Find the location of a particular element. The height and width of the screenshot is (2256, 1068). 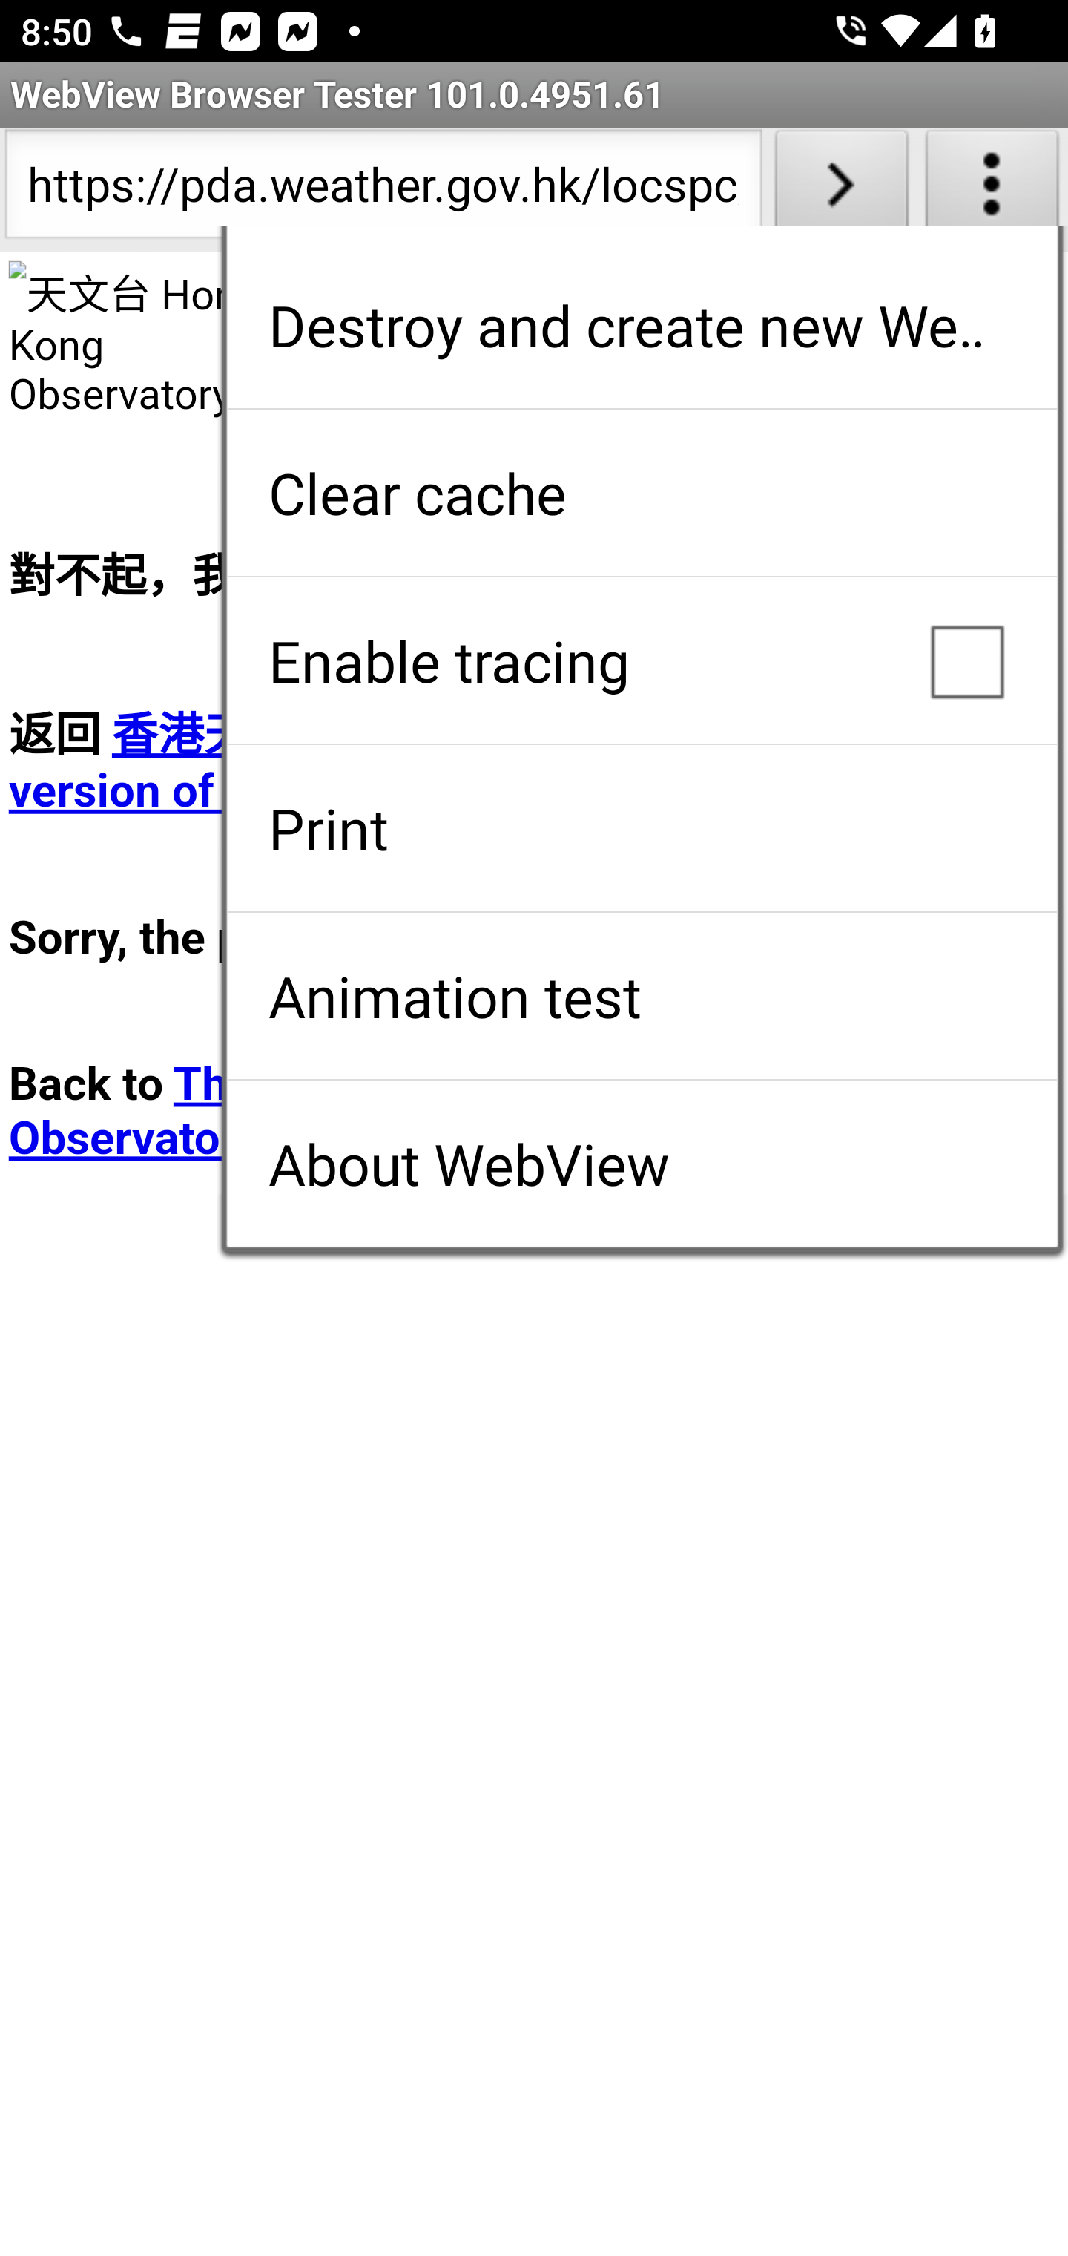

About WebView is located at coordinates (642, 1164).